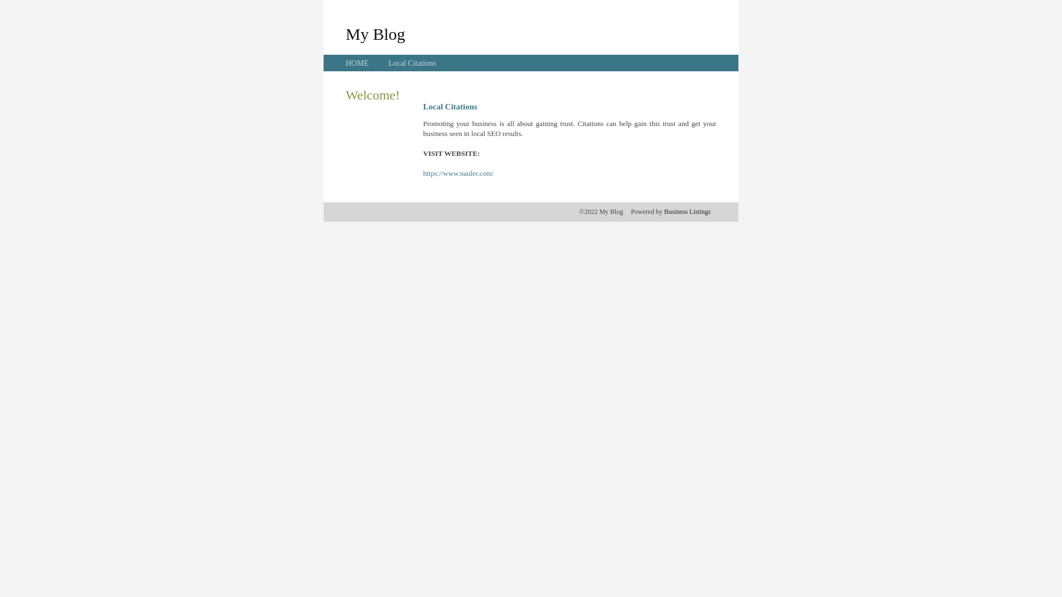 The width and height of the screenshot is (1062, 597). What do you see at coordinates (357, 63) in the screenshot?
I see `HOME` at bounding box center [357, 63].